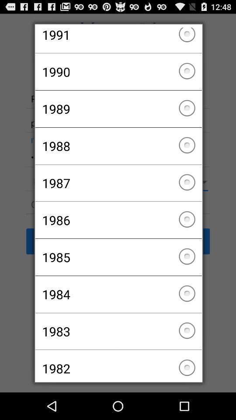 The image size is (236, 420). What do you see at coordinates (118, 331) in the screenshot?
I see `choose the icon above 1982 item` at bounding box center [118, 331].